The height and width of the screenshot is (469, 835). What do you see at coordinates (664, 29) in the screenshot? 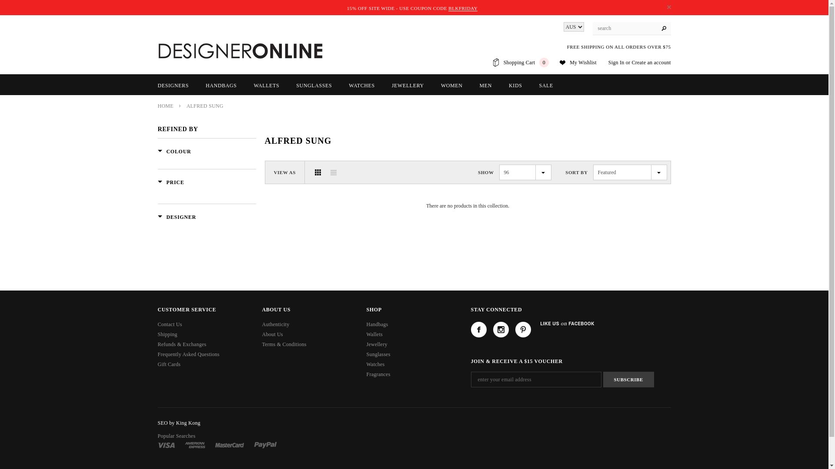
I see `Search` at bounding box center [664, 29].